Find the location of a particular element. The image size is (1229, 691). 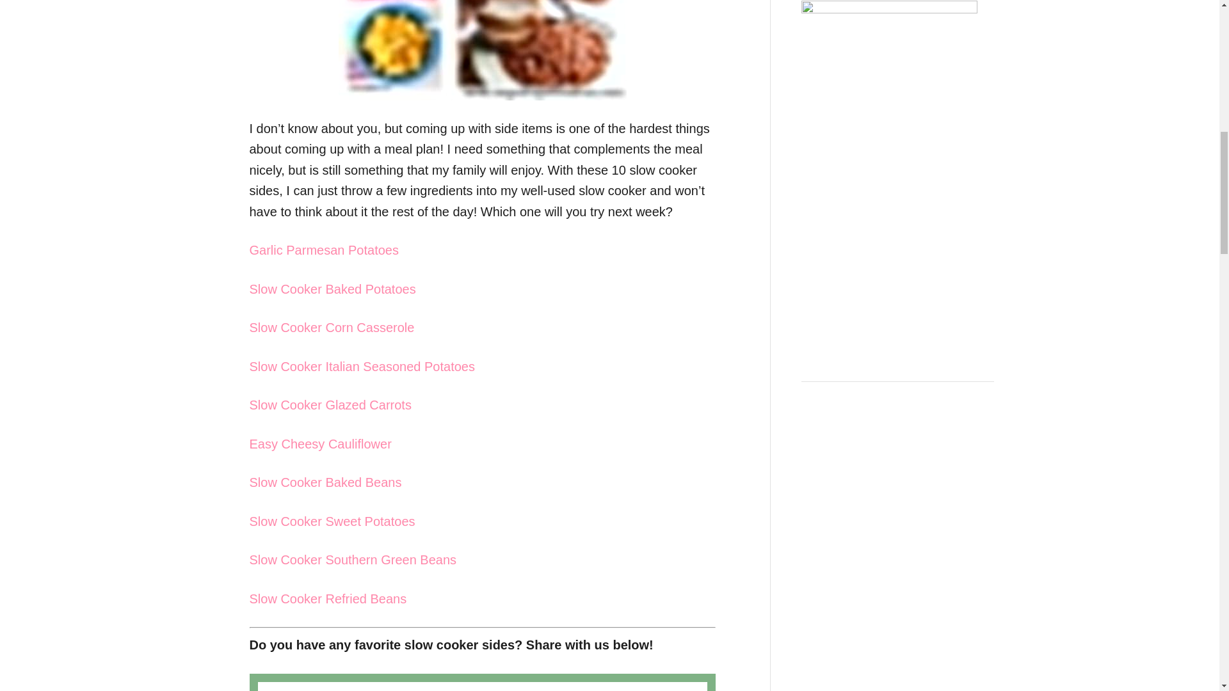

Garlic Parmesan Potatoes is located at coordinates (324, 250).